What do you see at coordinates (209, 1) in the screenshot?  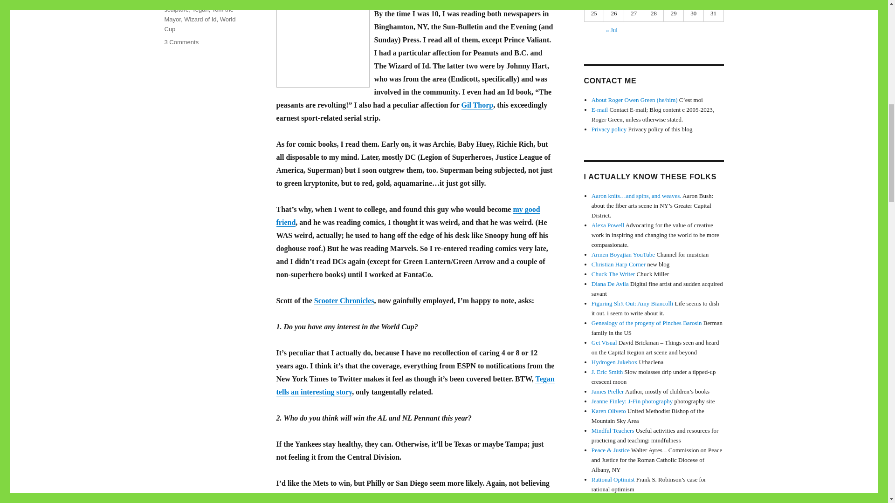 I see `Scooter Chronicles` at bounding box center [209, 1].